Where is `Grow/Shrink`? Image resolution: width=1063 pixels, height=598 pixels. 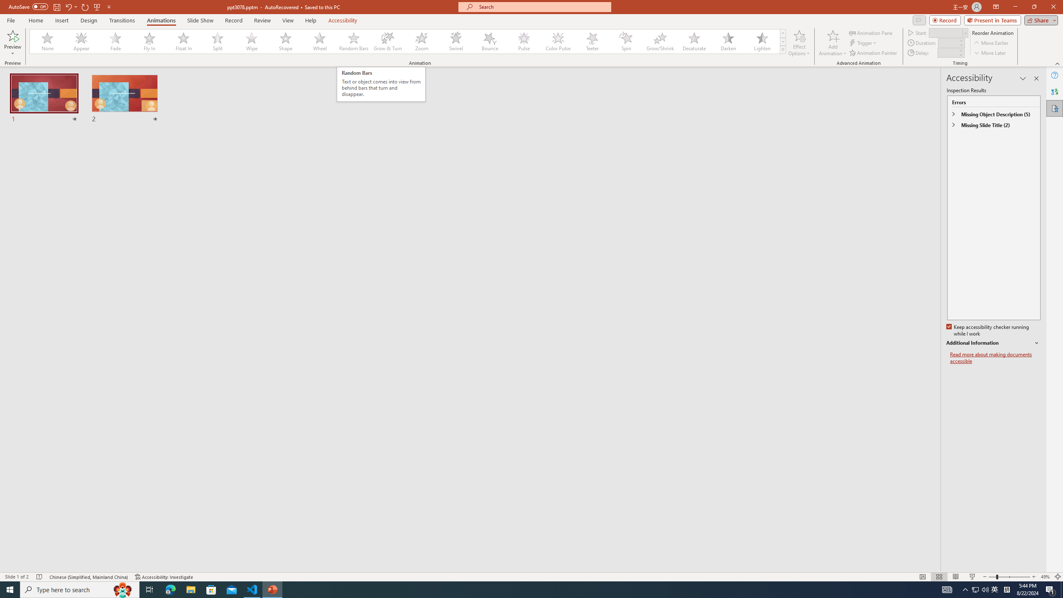 Grow/Shrink is located at coordinates (660, 42).